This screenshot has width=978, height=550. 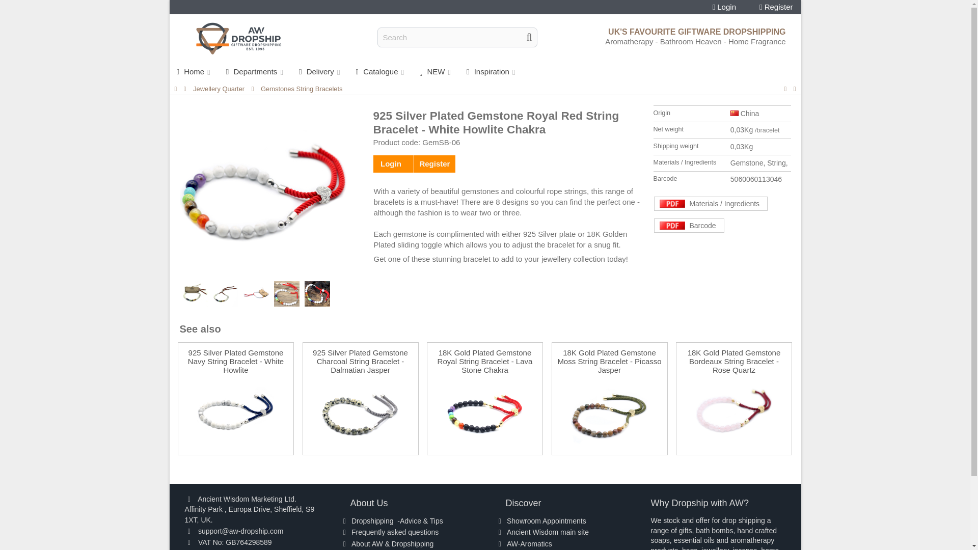 I want to click on Departments, so click(x=255, y=71).